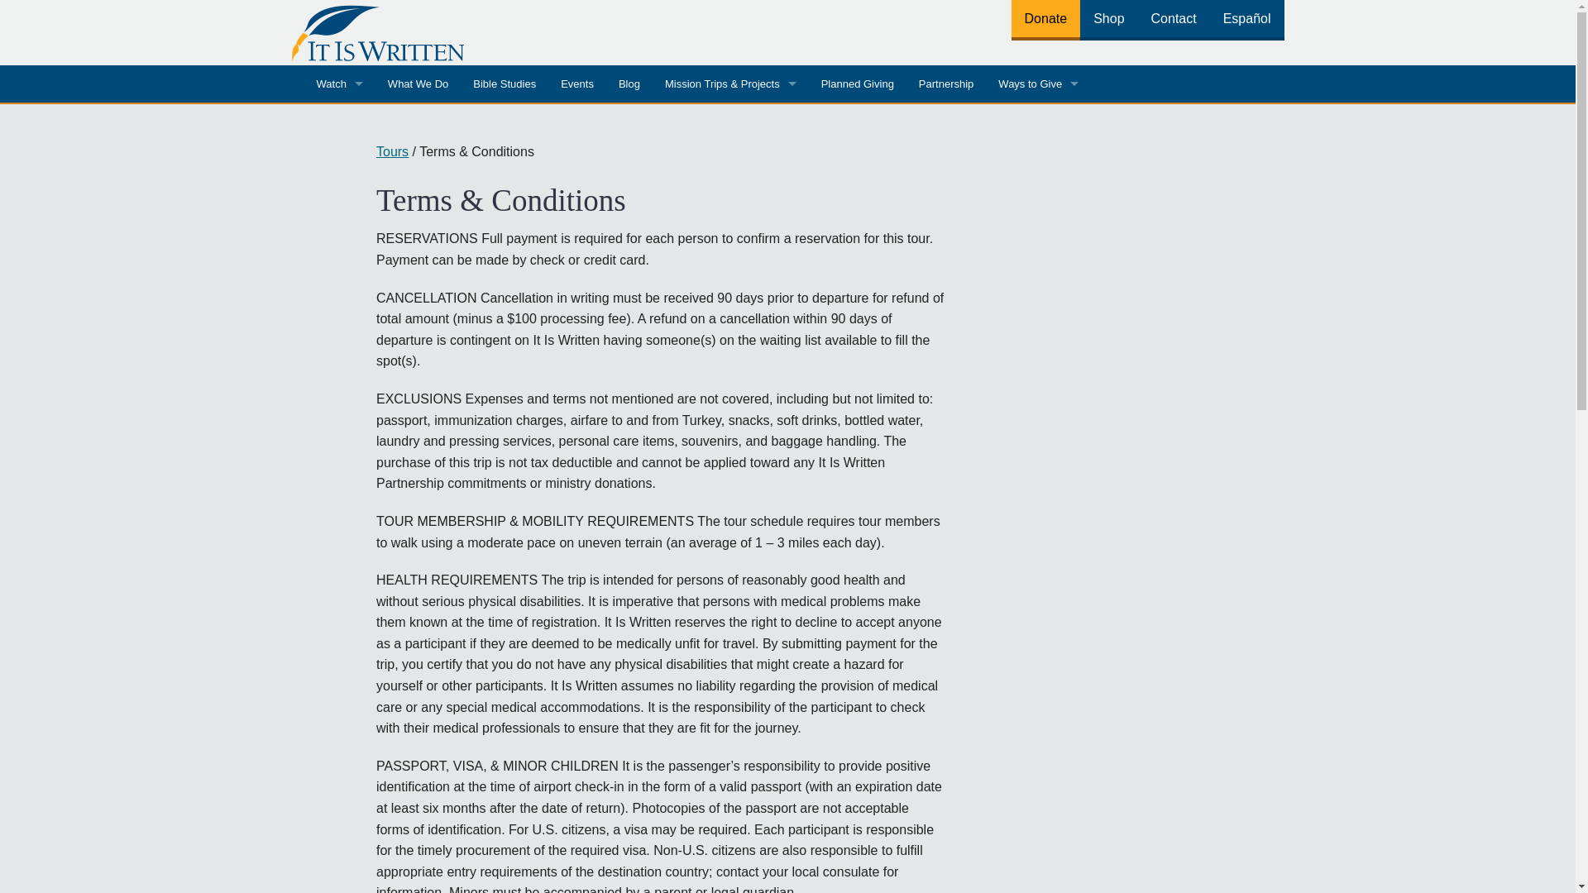 The height and width of the screenshot is (893, 1588). I want to click on Hope Awakens, so click(339, 195).